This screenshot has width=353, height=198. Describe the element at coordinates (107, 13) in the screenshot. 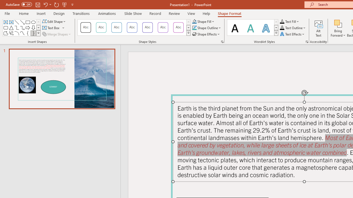

I see `Animations` at that location.